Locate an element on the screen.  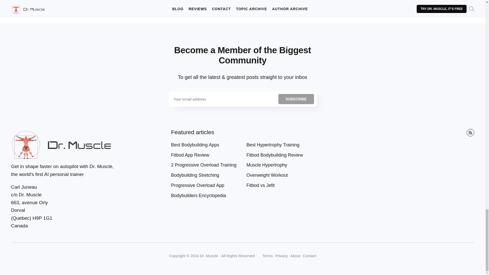
About is located at coordinates (295, 256).